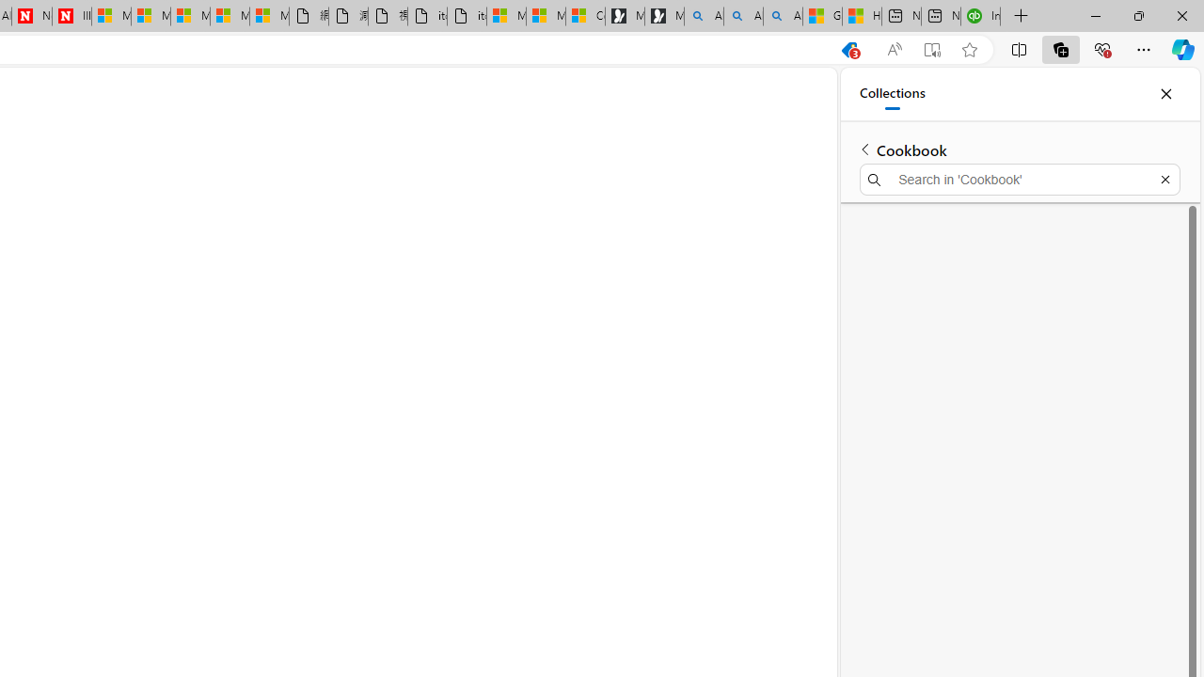 This screenshot has width=1204, height=677. Describe the element at coordinates (1164, 179) in the screenshot. I see `Exit search` at that location.